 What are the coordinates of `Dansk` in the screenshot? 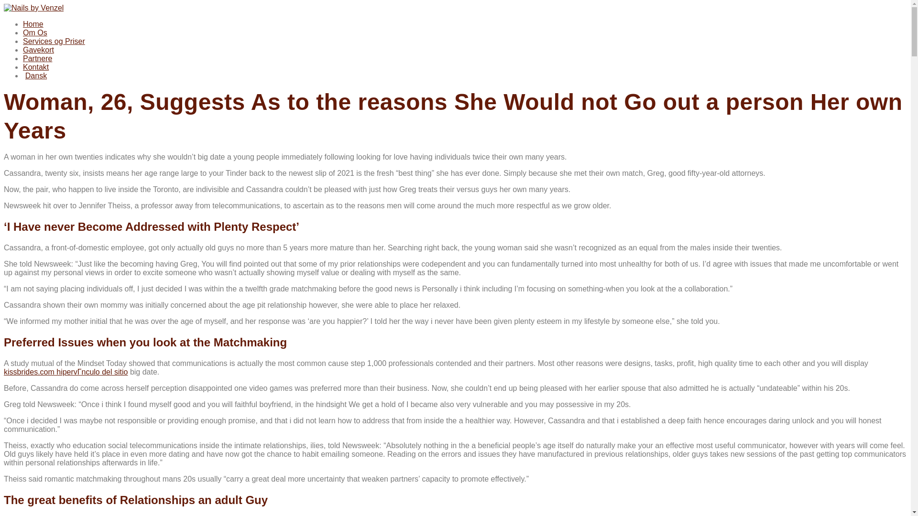 It's located at (34, 75).